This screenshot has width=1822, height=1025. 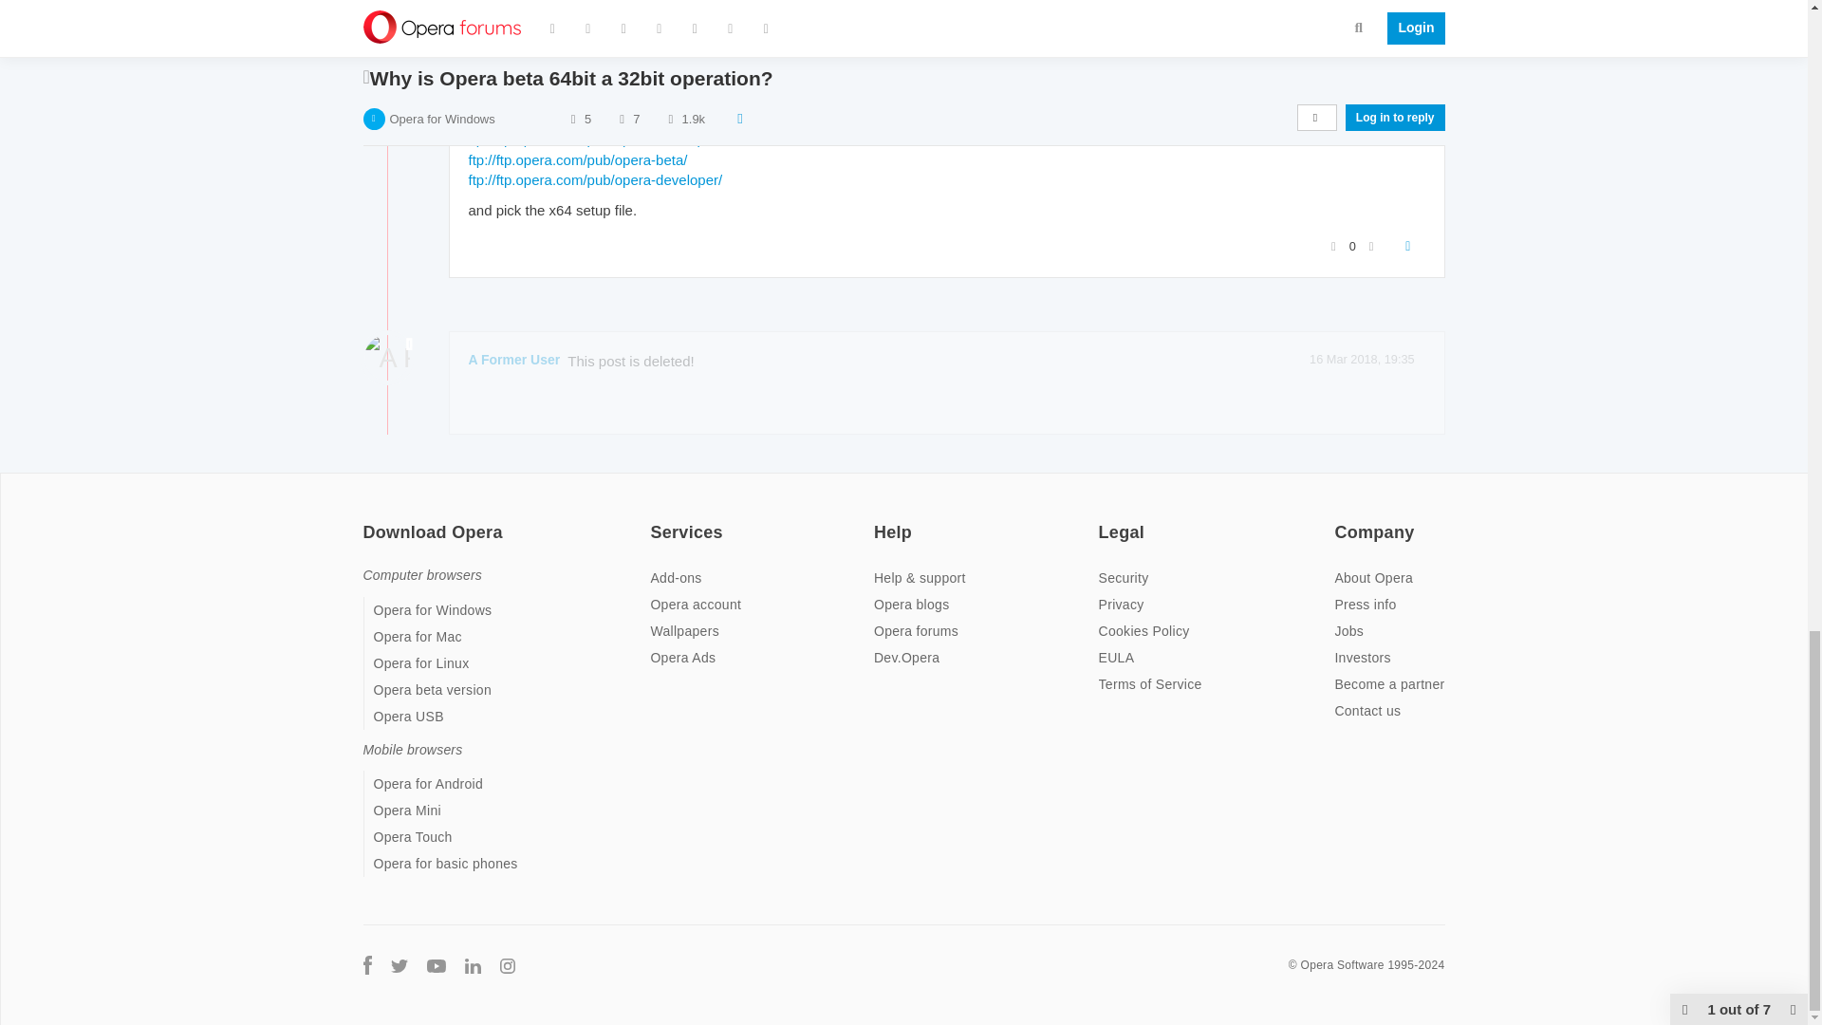 What do you see at coordinates (880, 520) in the screenshot?
I see `on` at bounding box center [880, 520].